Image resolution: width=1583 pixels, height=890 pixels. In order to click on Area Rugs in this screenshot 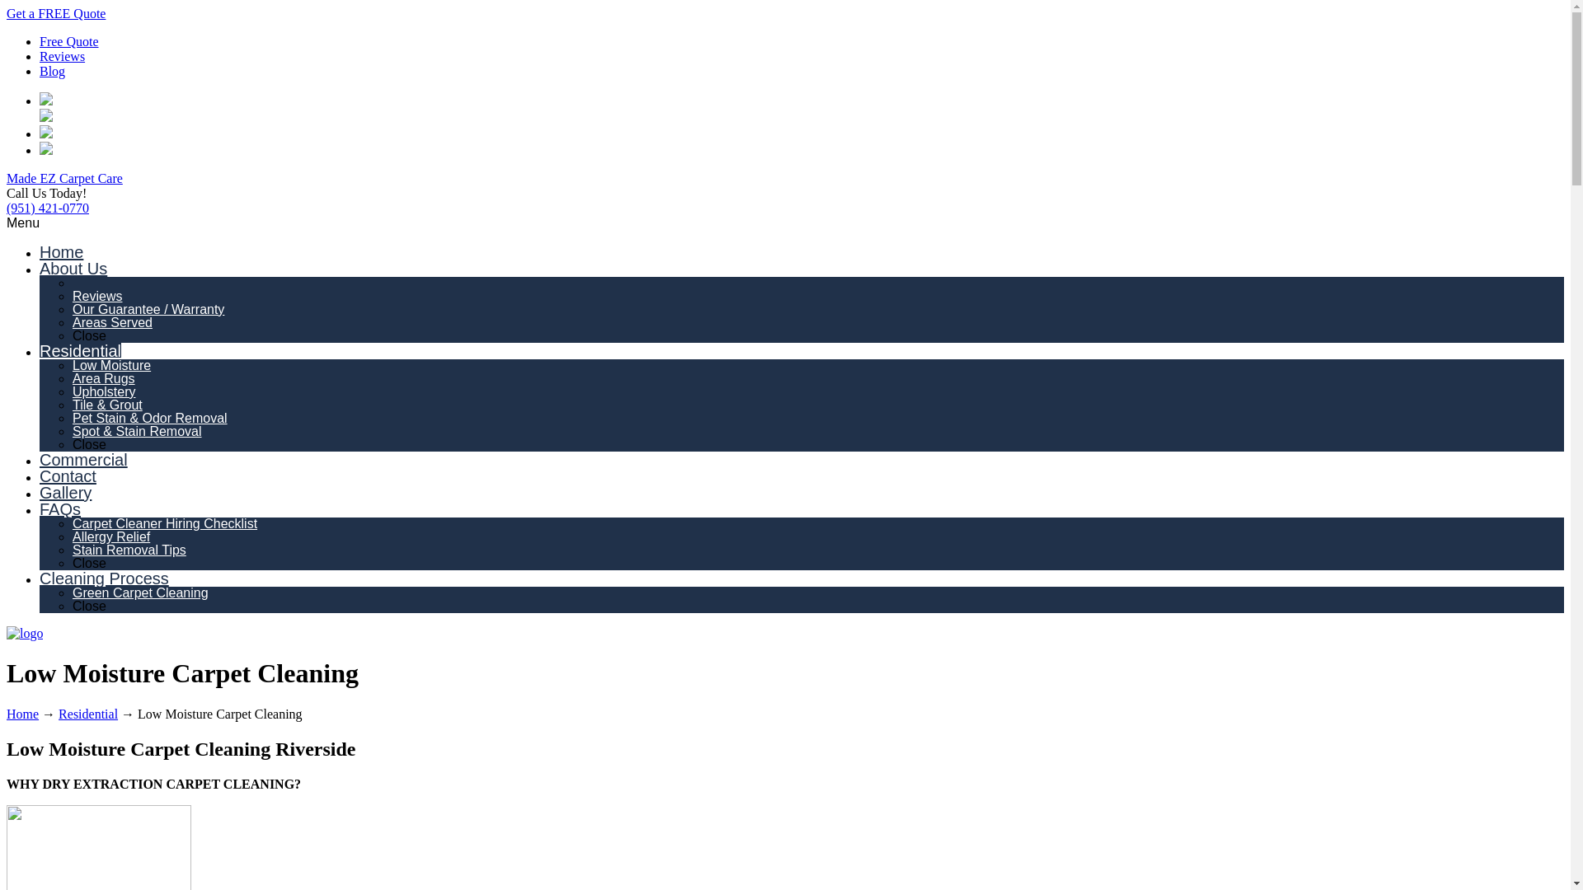, I will do `click(104, 378)`.